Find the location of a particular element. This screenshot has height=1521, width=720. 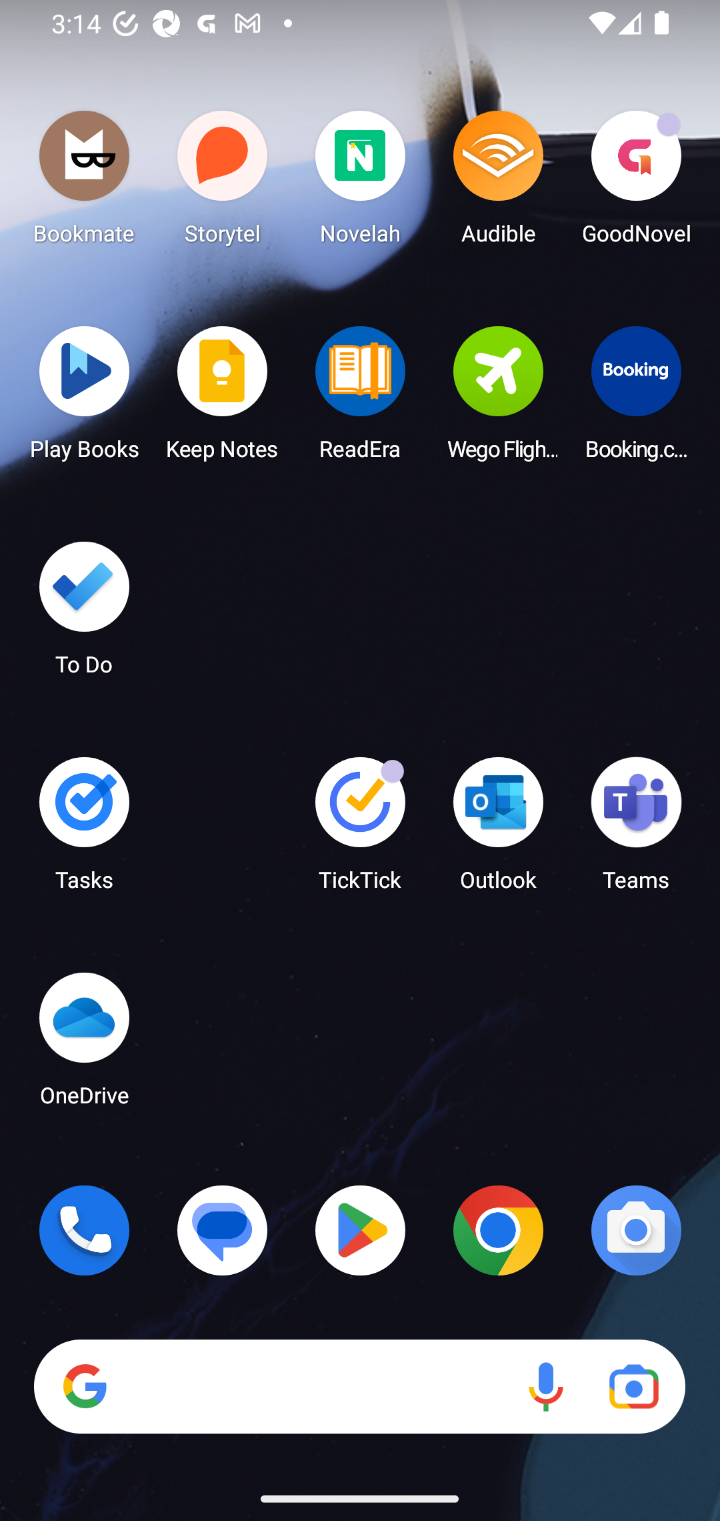

Tasks is located at coordinates (84, 830).